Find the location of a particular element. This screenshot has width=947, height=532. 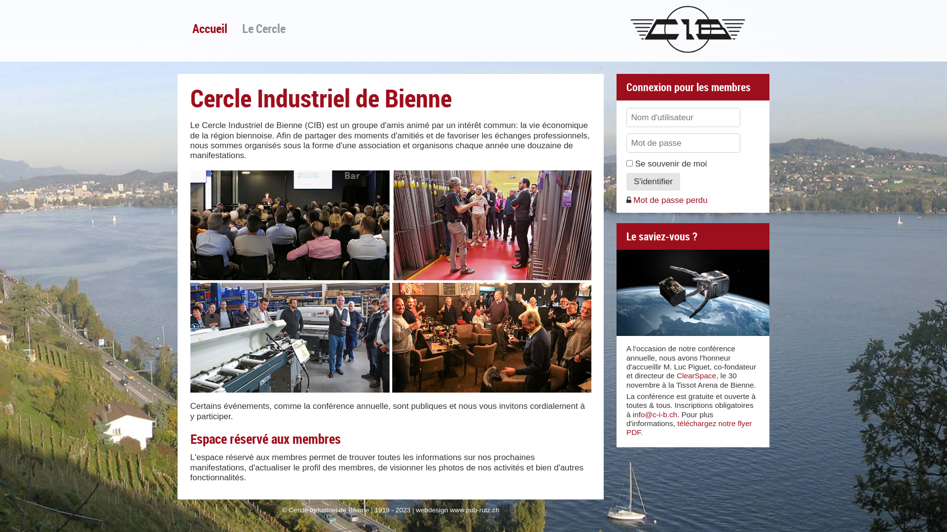

Le Cercle is located at coordinates (264, 28).